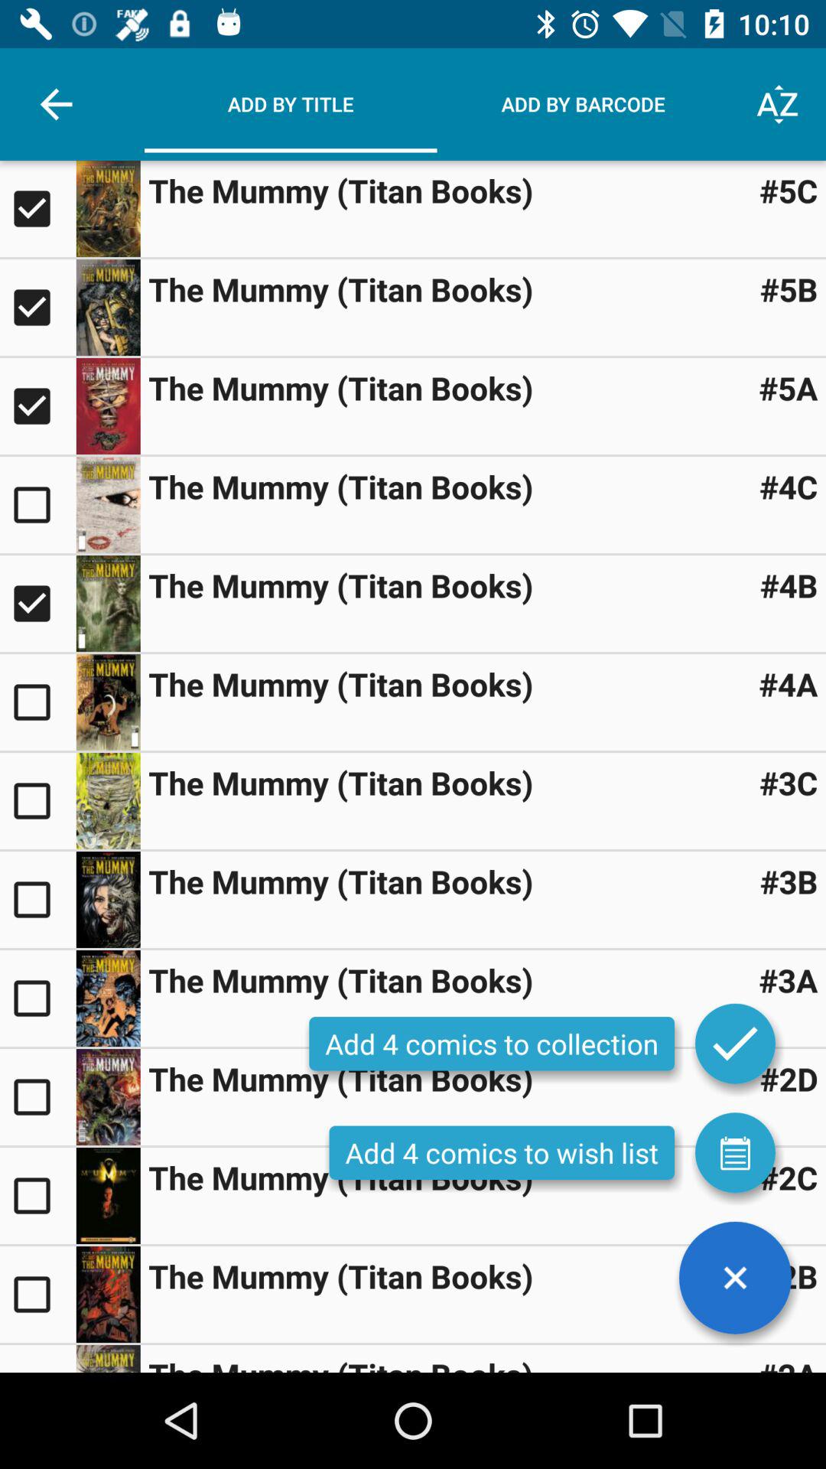 This screenshot has height=1469, width=826. Describe the element at coordinates (788, 487) in the screenshot. I see `jump until the #4c icon` at that location.